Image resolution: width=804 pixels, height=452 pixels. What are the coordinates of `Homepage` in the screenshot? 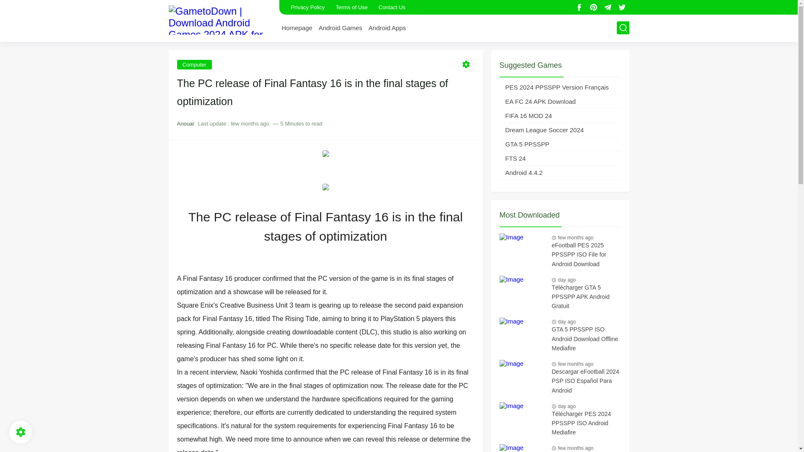 It's located at (296, 28).